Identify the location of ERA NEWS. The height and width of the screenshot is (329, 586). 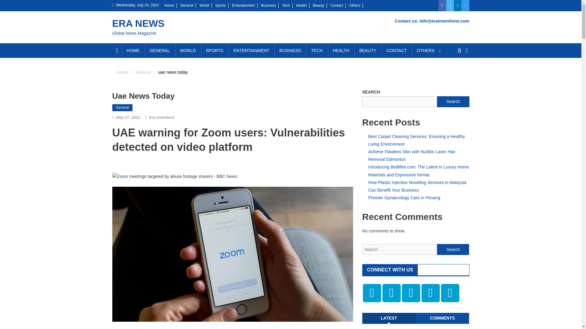
(139, 23).